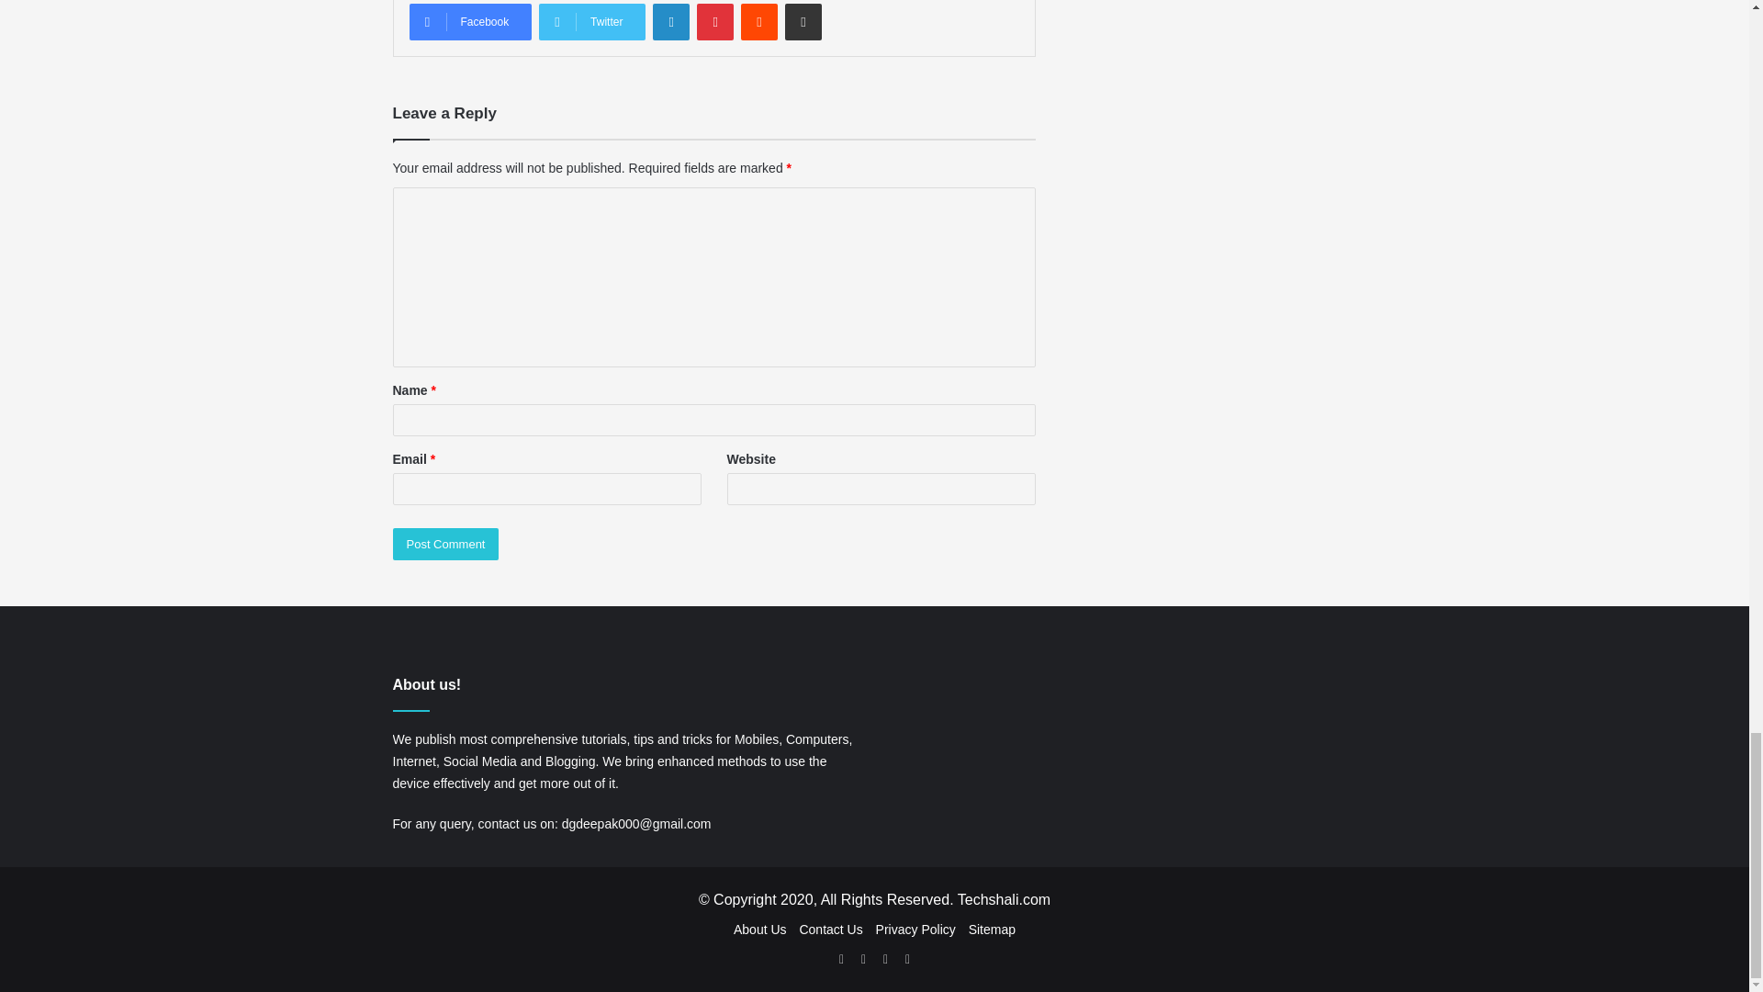  I want to click on Post Comment, so click(446, 544).